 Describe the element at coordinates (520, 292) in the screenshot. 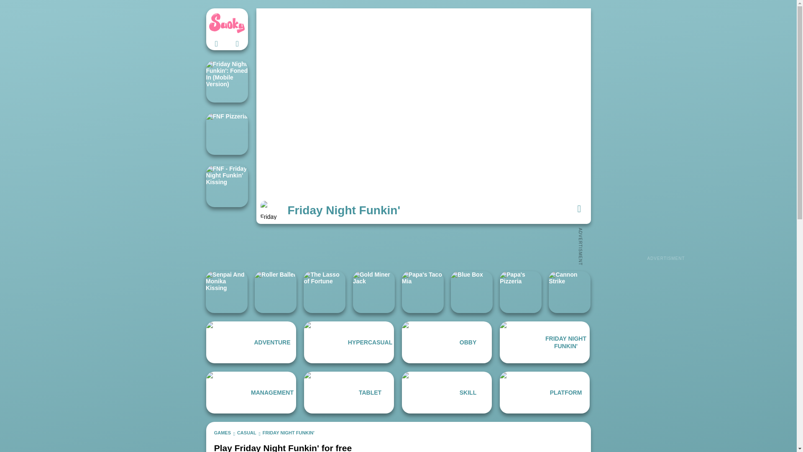

I see `Papa's Pizzeria` at that location.